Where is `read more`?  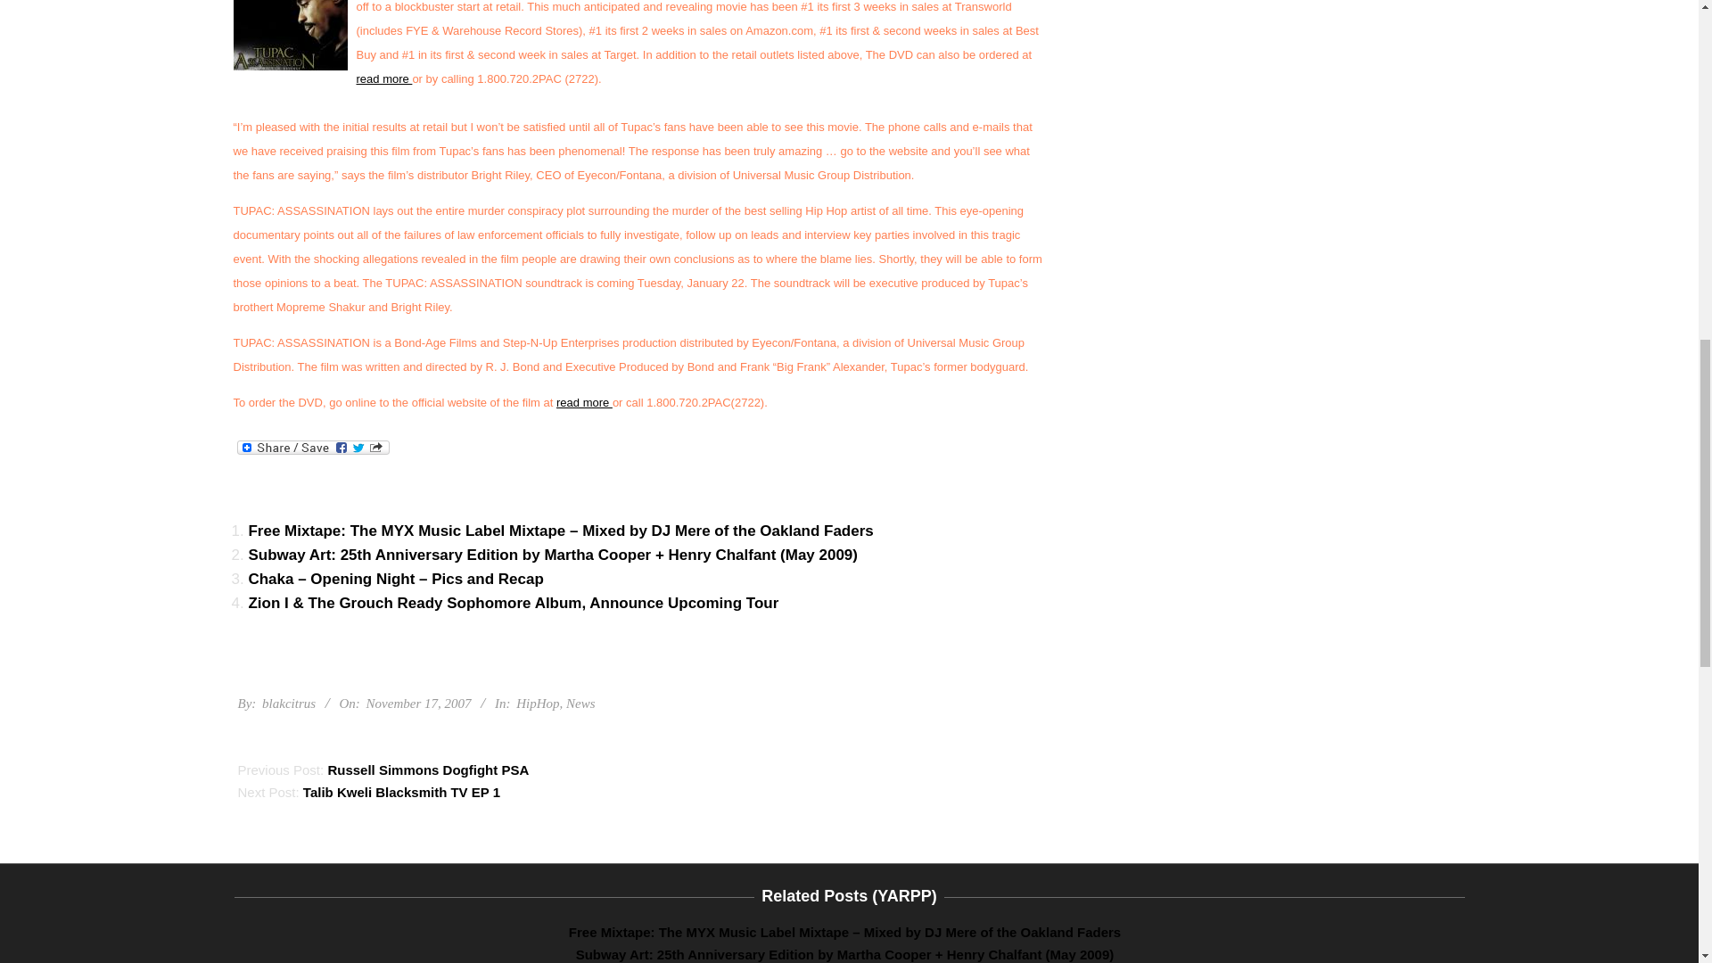 read more is located at coordinates (585, 402).